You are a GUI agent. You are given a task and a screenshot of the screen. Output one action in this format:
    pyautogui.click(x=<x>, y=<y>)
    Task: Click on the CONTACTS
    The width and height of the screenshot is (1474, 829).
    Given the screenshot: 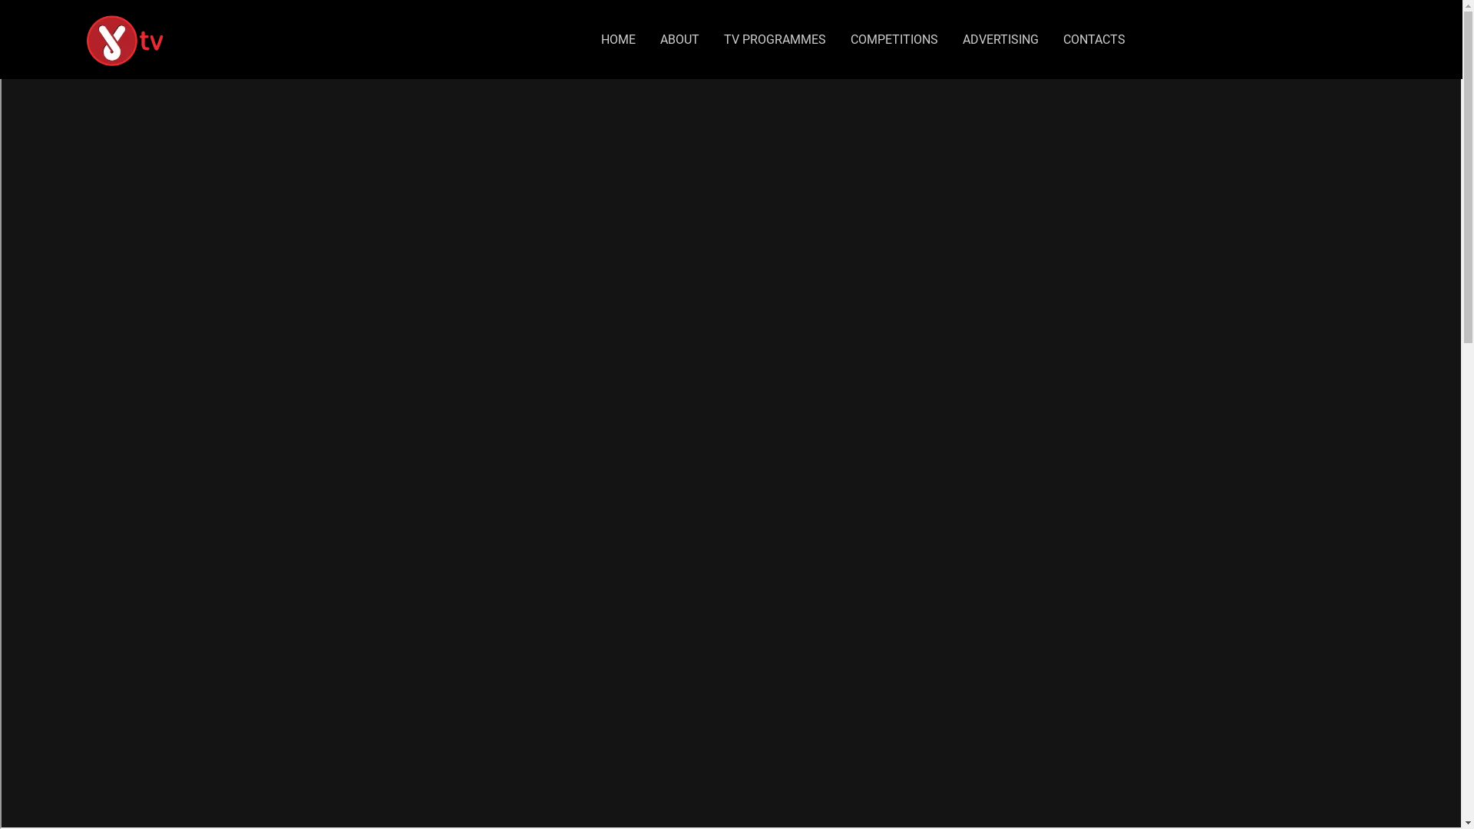 What is the action you would take?
    pyautogui.click(x=1090, y=40)
    